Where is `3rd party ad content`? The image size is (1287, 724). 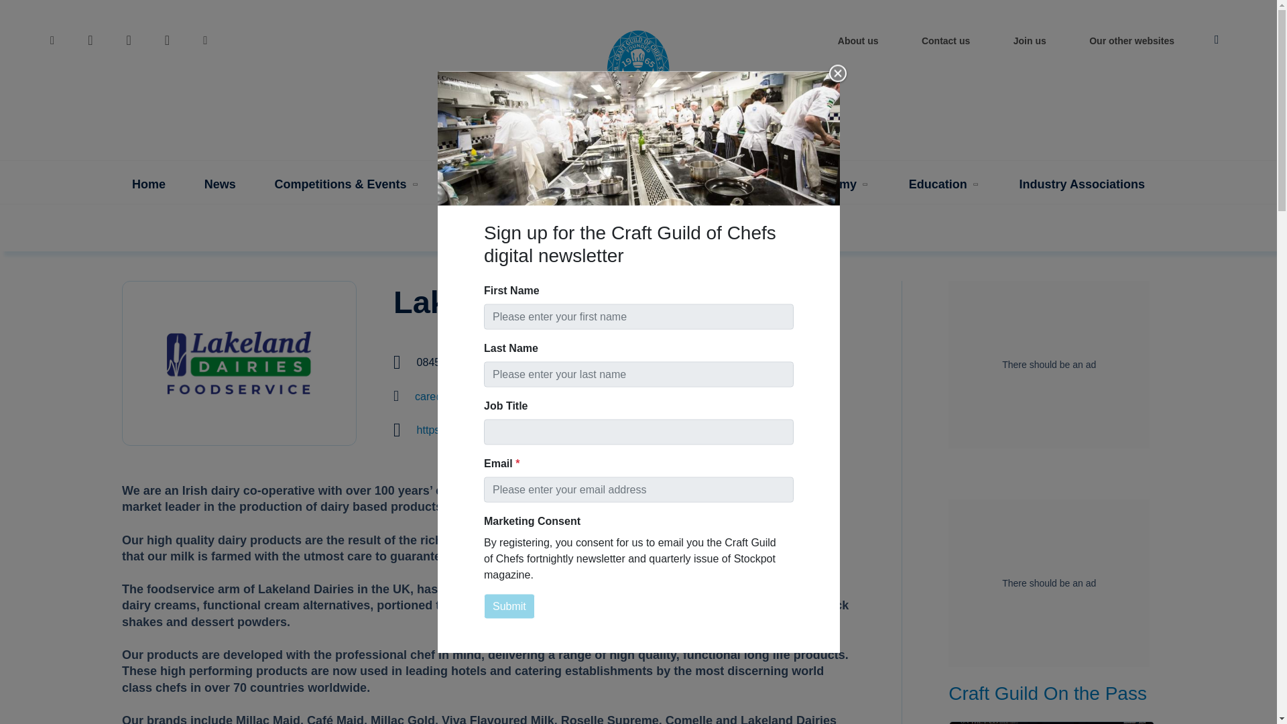
3rd party ad content is located at coordinates (1048, 583).